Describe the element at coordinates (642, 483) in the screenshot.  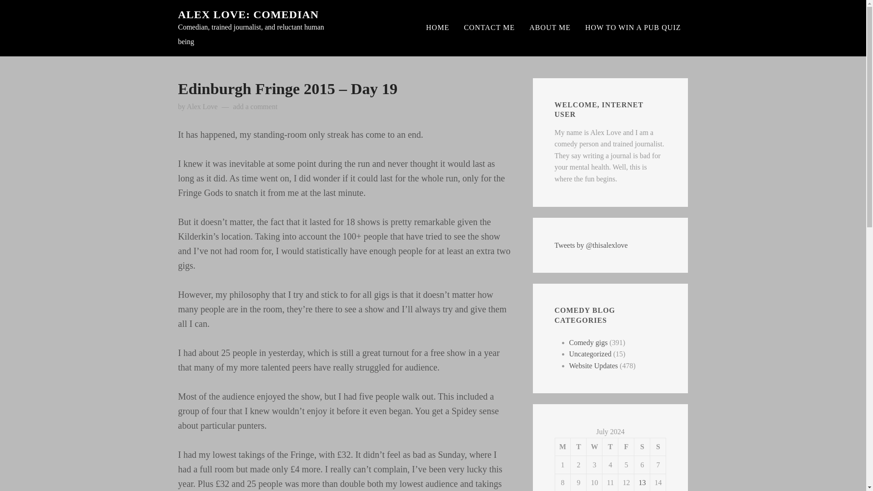
I see `13` at that location.